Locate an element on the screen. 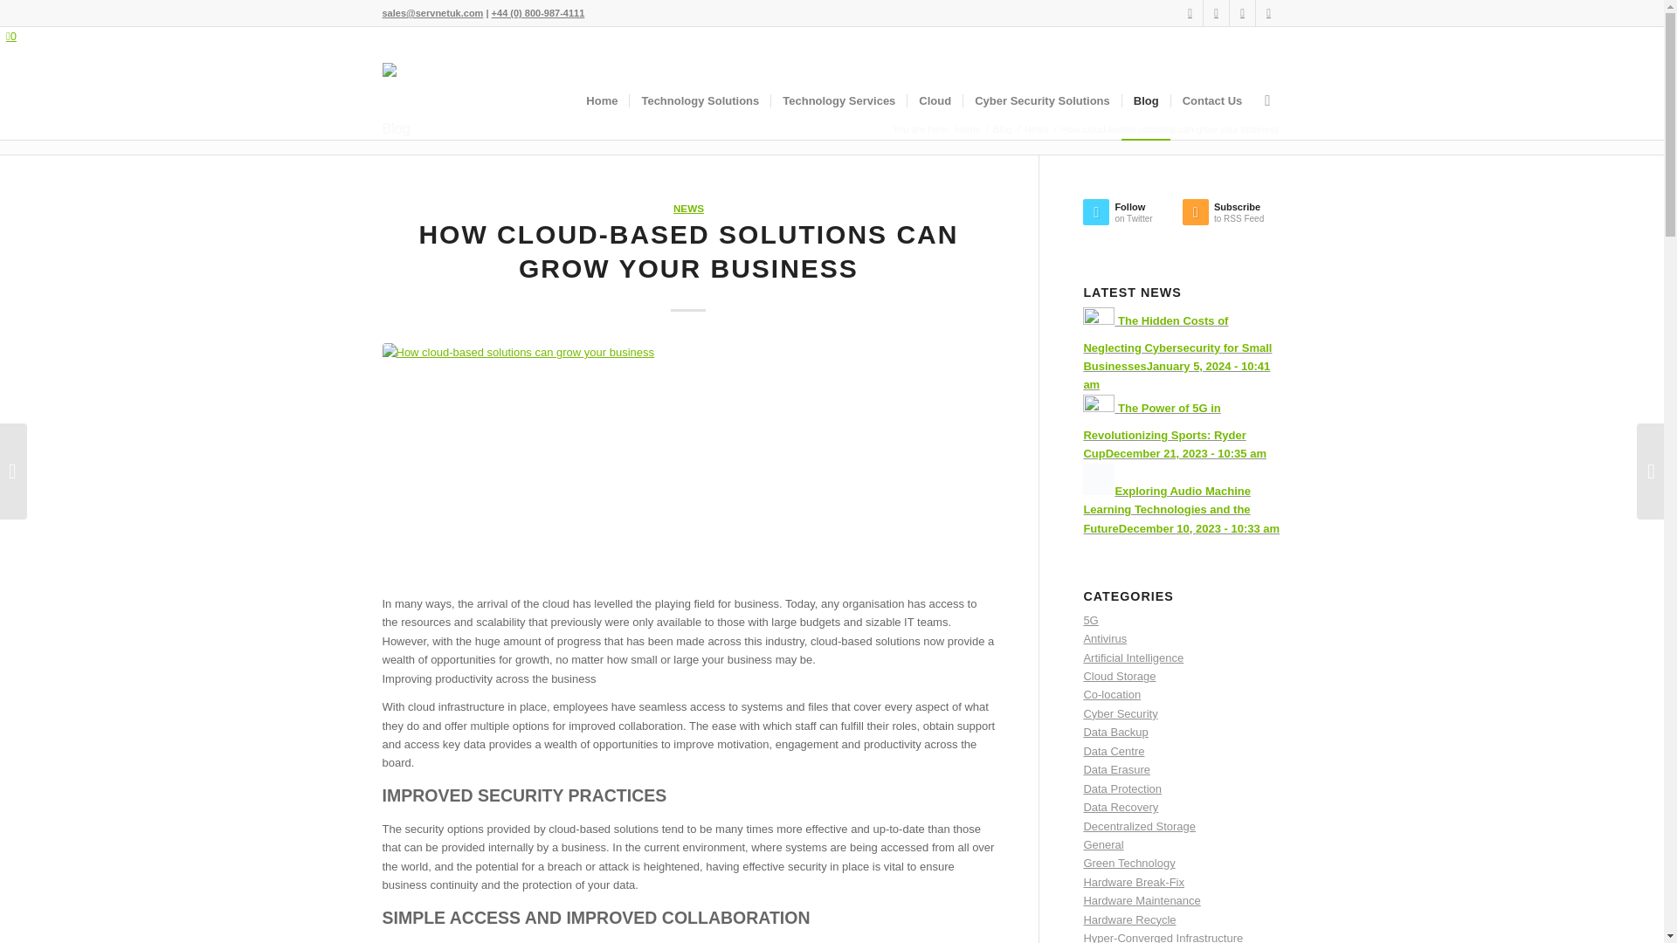 This screenshot has height=943, width=1677. Blog is located at coordinates (1003, 129).